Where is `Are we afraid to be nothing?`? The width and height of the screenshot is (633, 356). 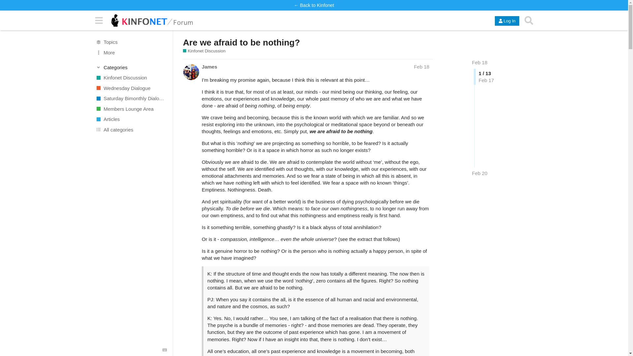 Are we afraid to be nothing? is located at coordinates (241, 42).